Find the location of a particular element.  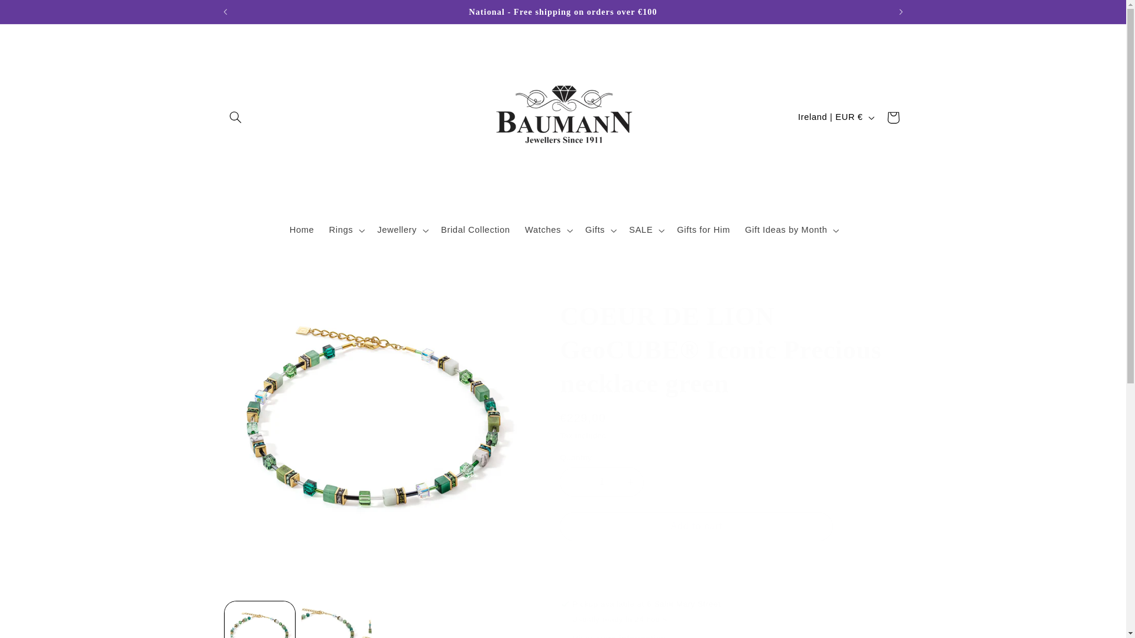

Skip to content is located at coordinates (37, 14).